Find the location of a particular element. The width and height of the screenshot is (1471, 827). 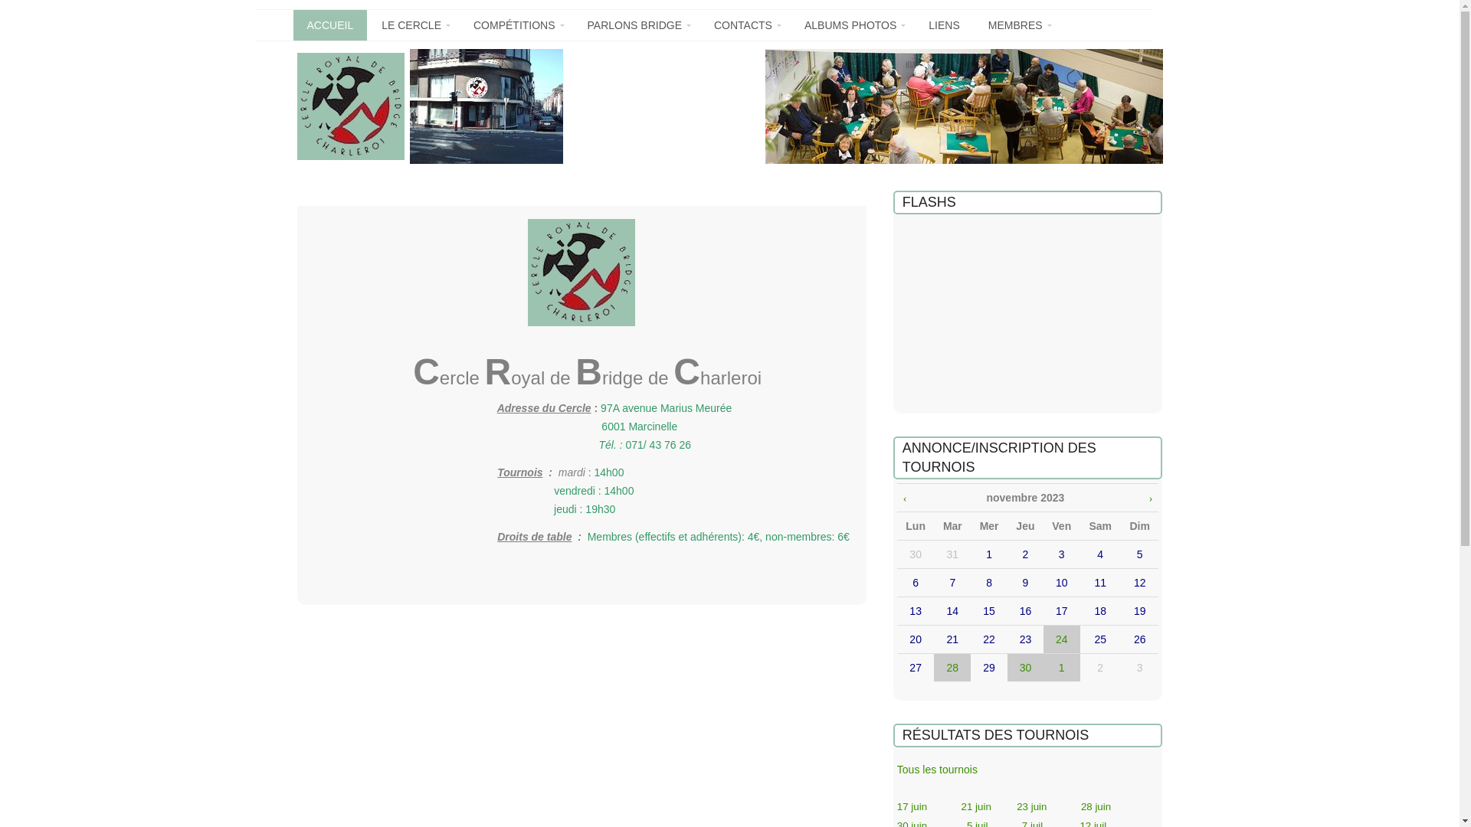

1 is located at coordinates (1062, 668).